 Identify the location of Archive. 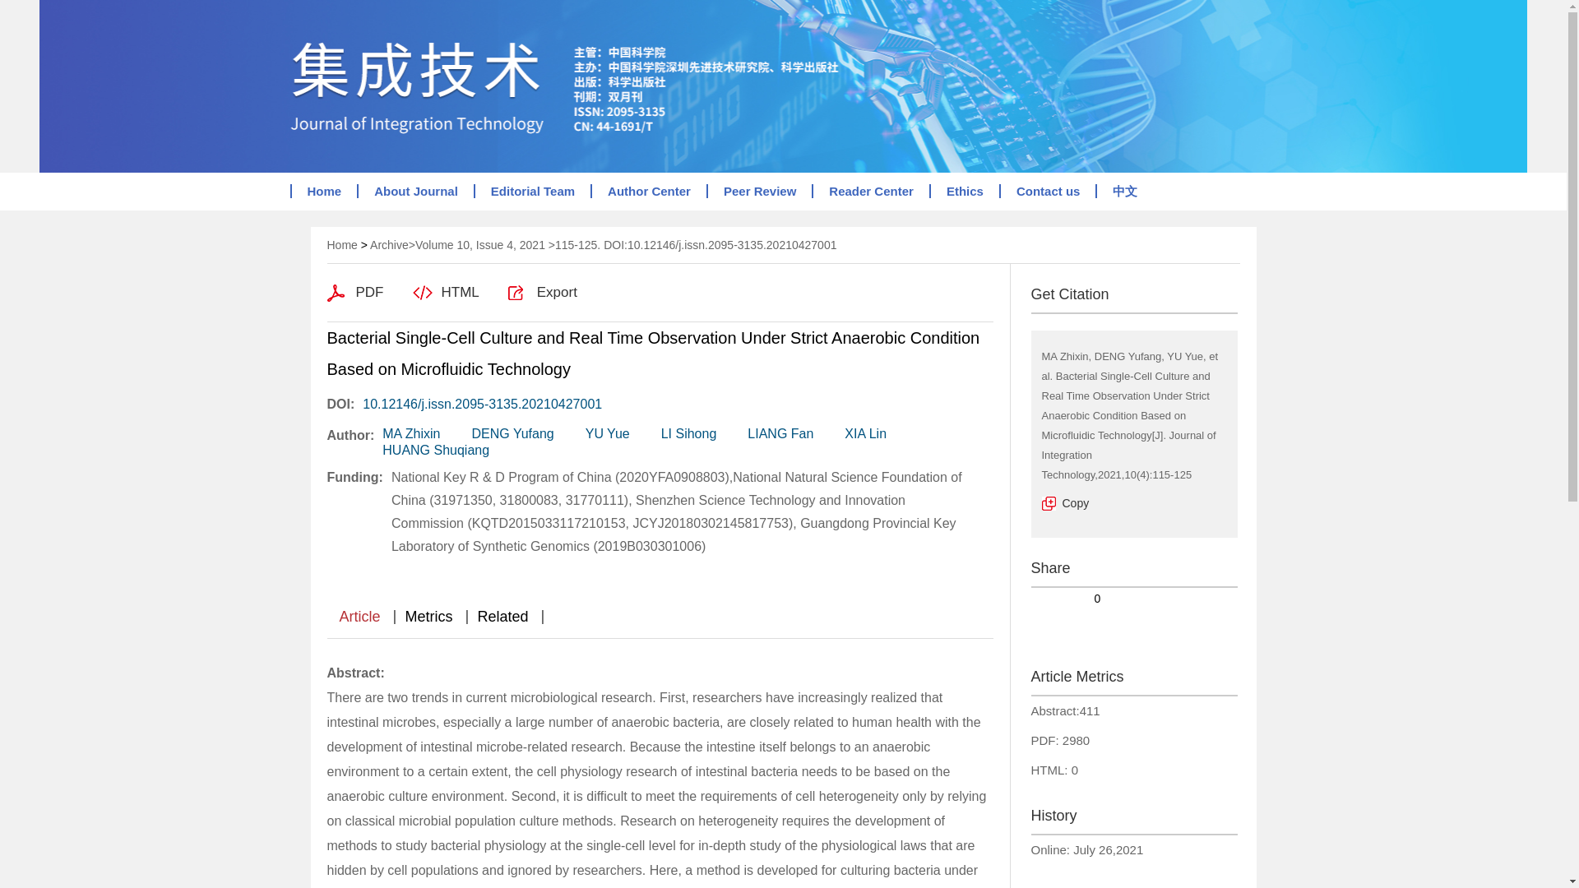
(389, 245).